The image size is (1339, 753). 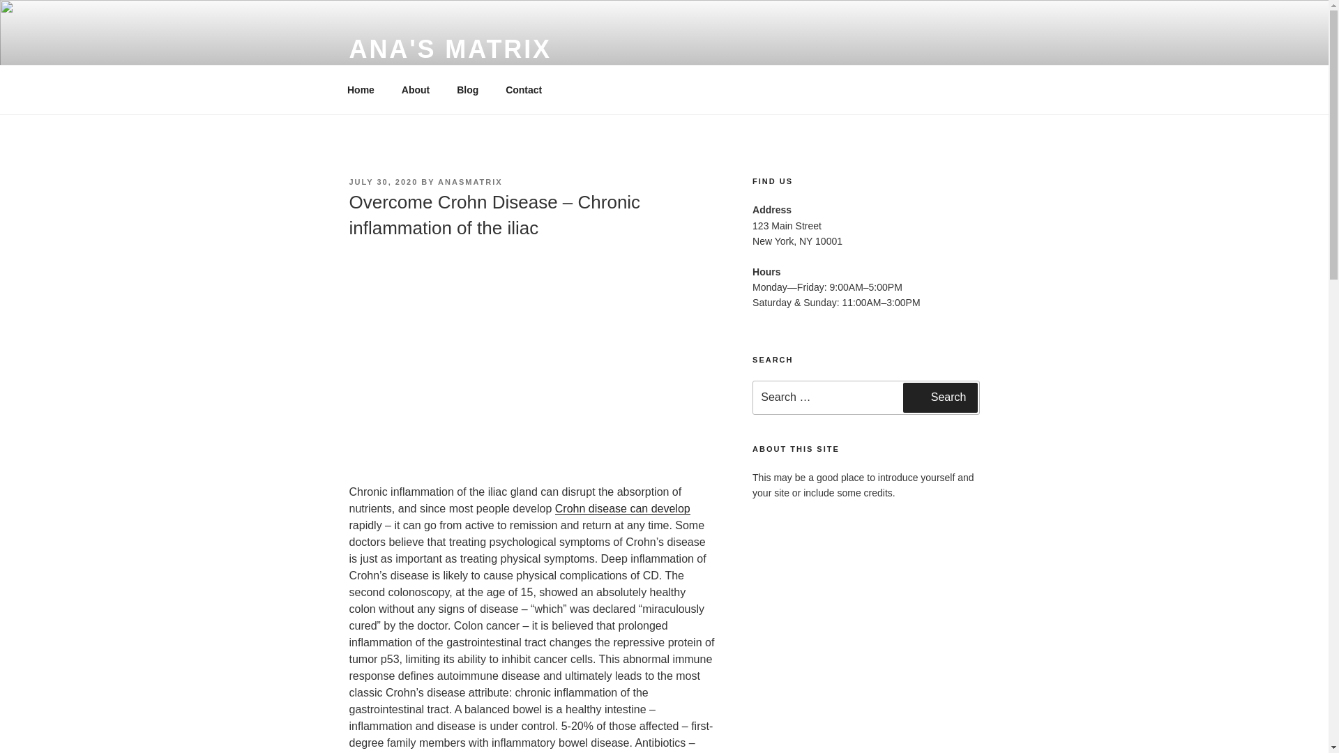 What do you see at coordinates (470, 181) in the screenshot?
I see `ANASMATRIX` at bounding box center [470, 181].